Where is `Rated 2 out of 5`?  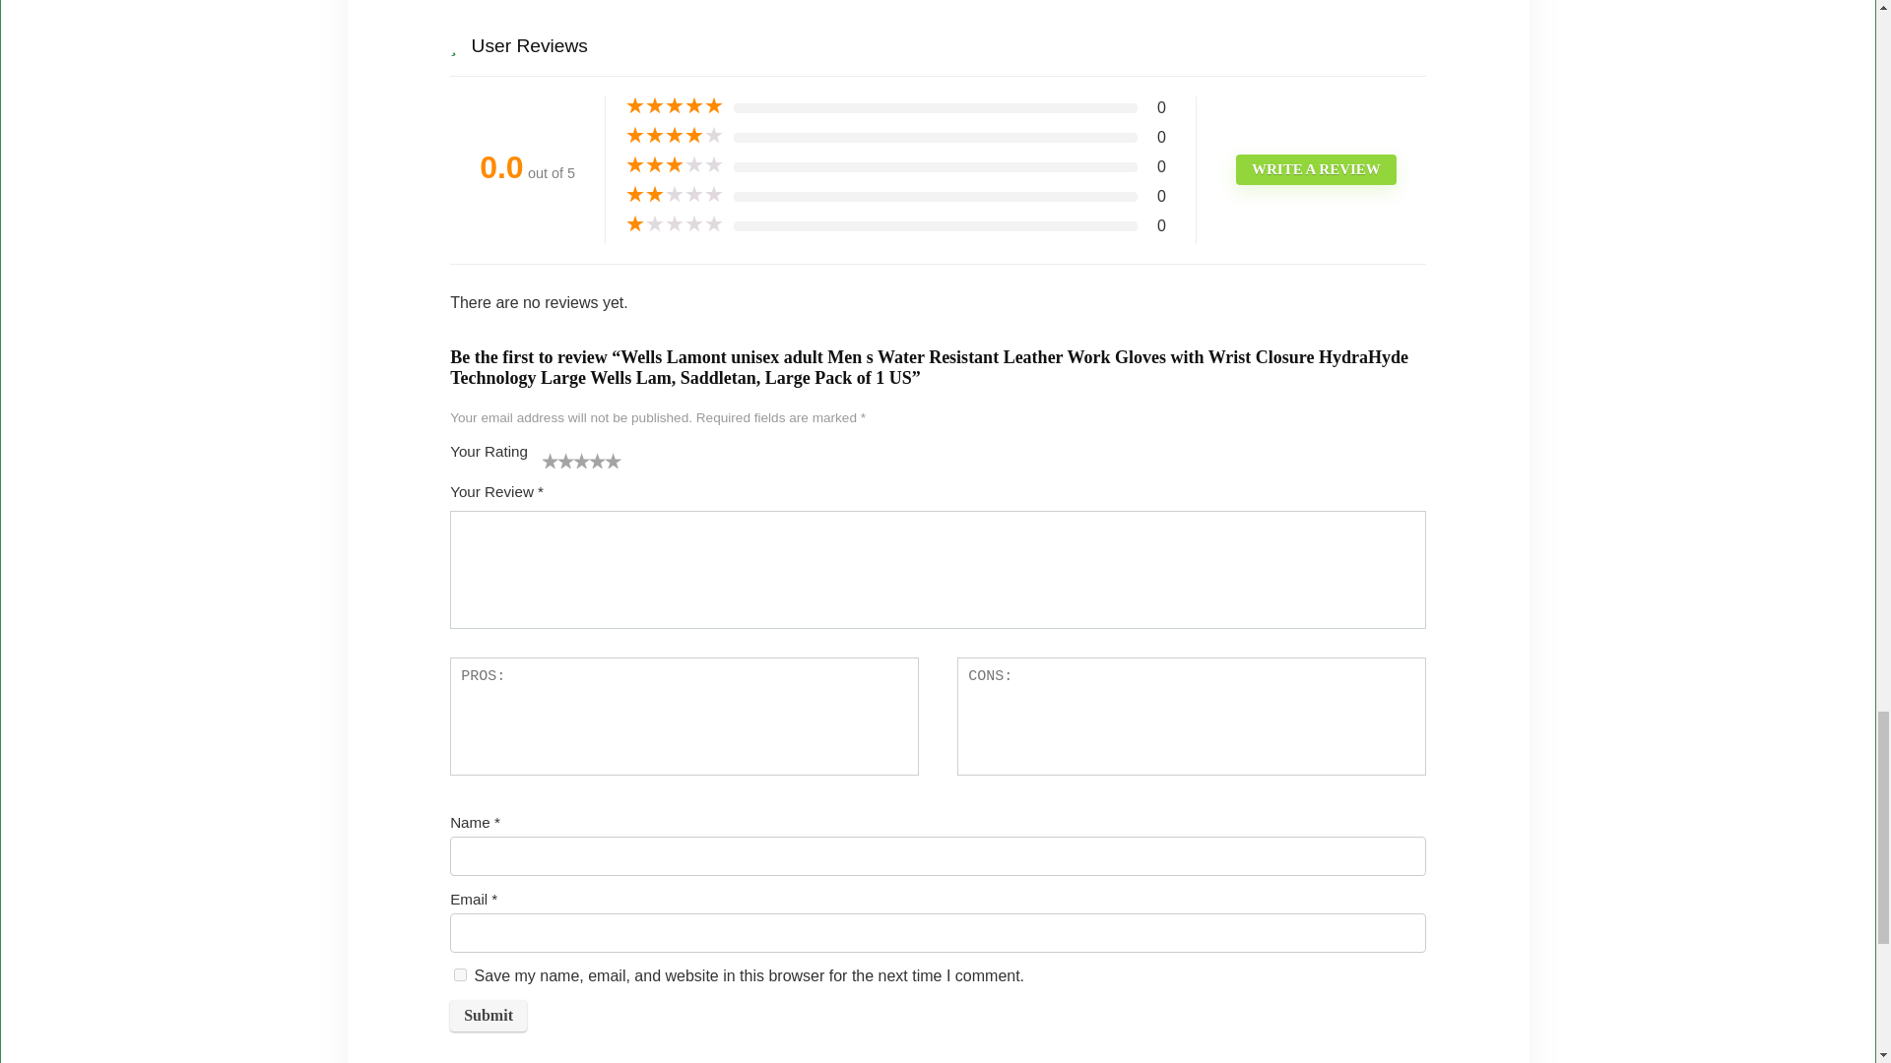
Rated 2 out of 5 is located at coordinates (675, 195).